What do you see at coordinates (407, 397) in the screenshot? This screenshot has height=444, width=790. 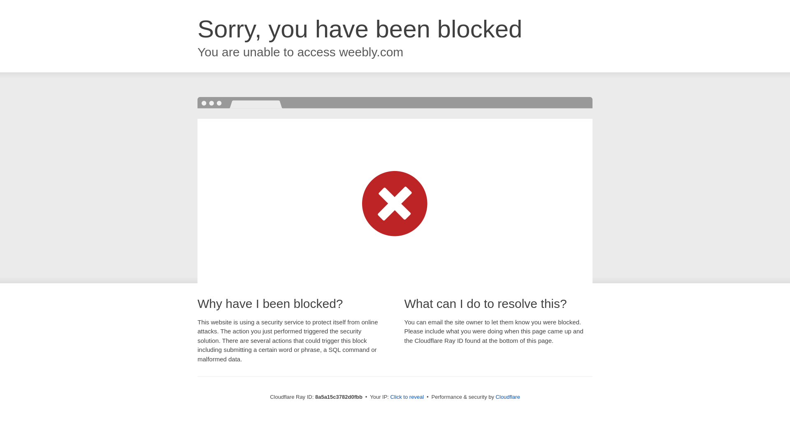 I see `Click to reveal` at bounding box center [407, 397].